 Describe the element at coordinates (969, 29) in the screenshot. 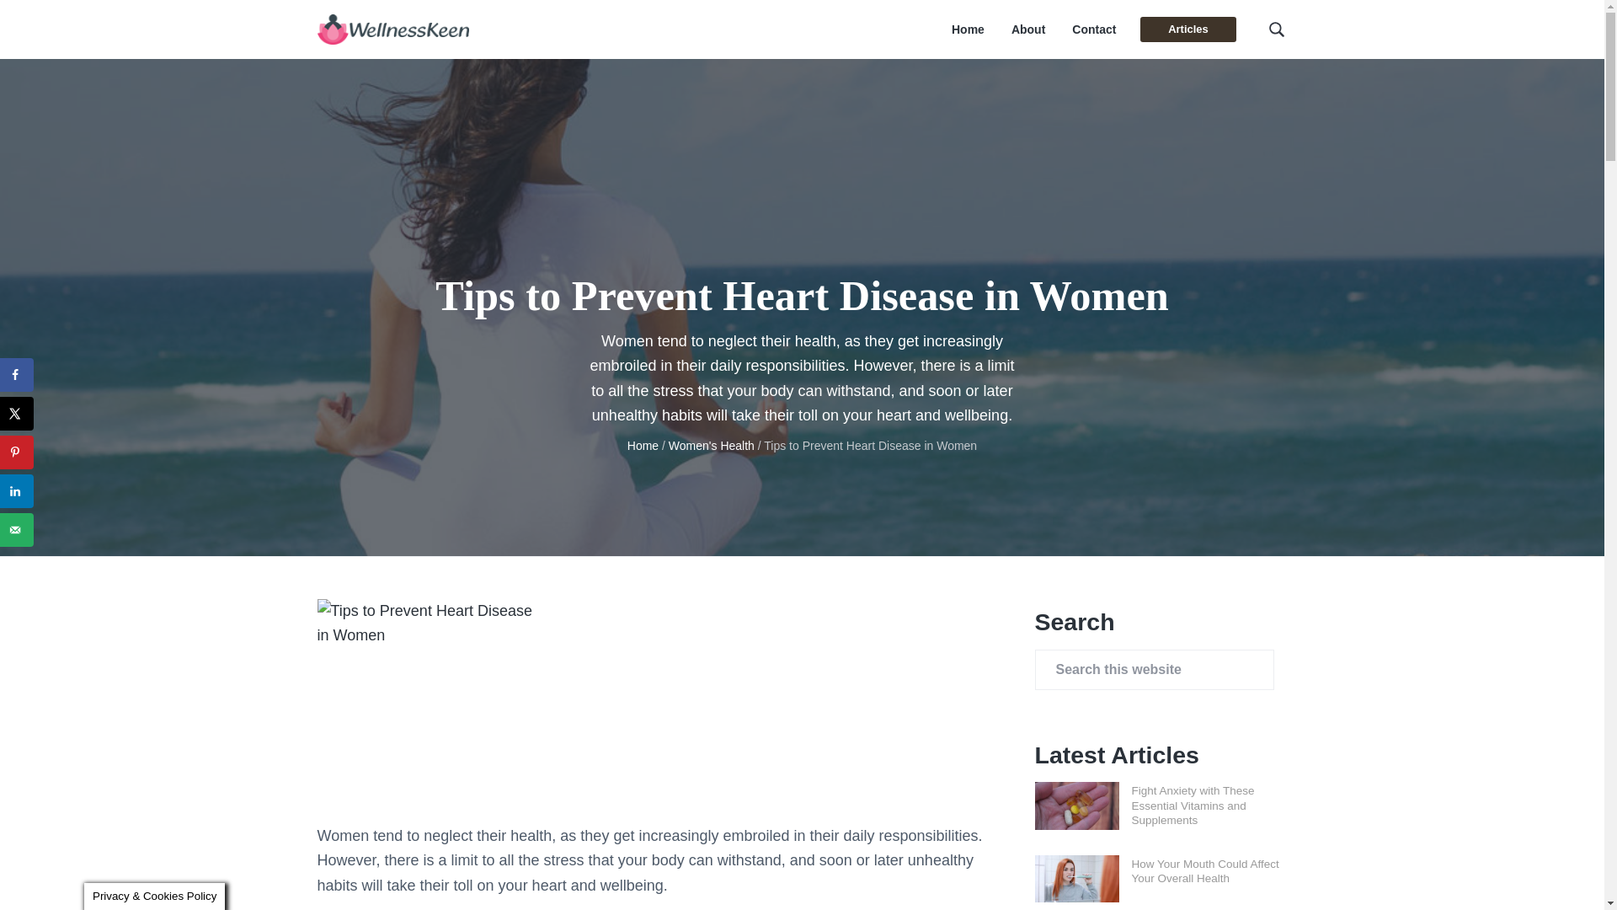

I see `Home` at that location.